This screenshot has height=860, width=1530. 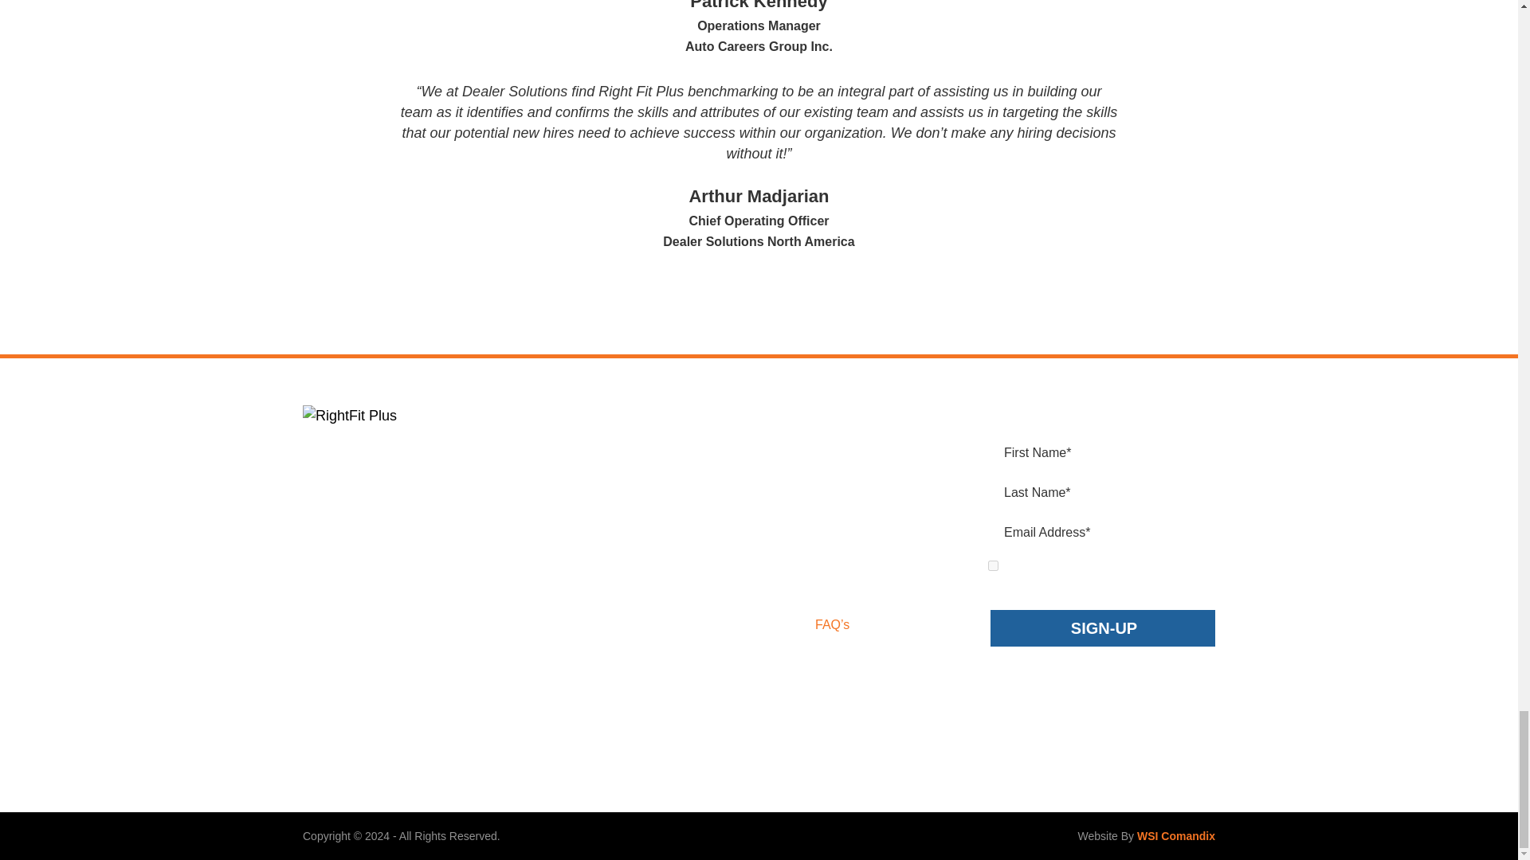 I want to click on IQ Tests, so click(x=663, y=513).